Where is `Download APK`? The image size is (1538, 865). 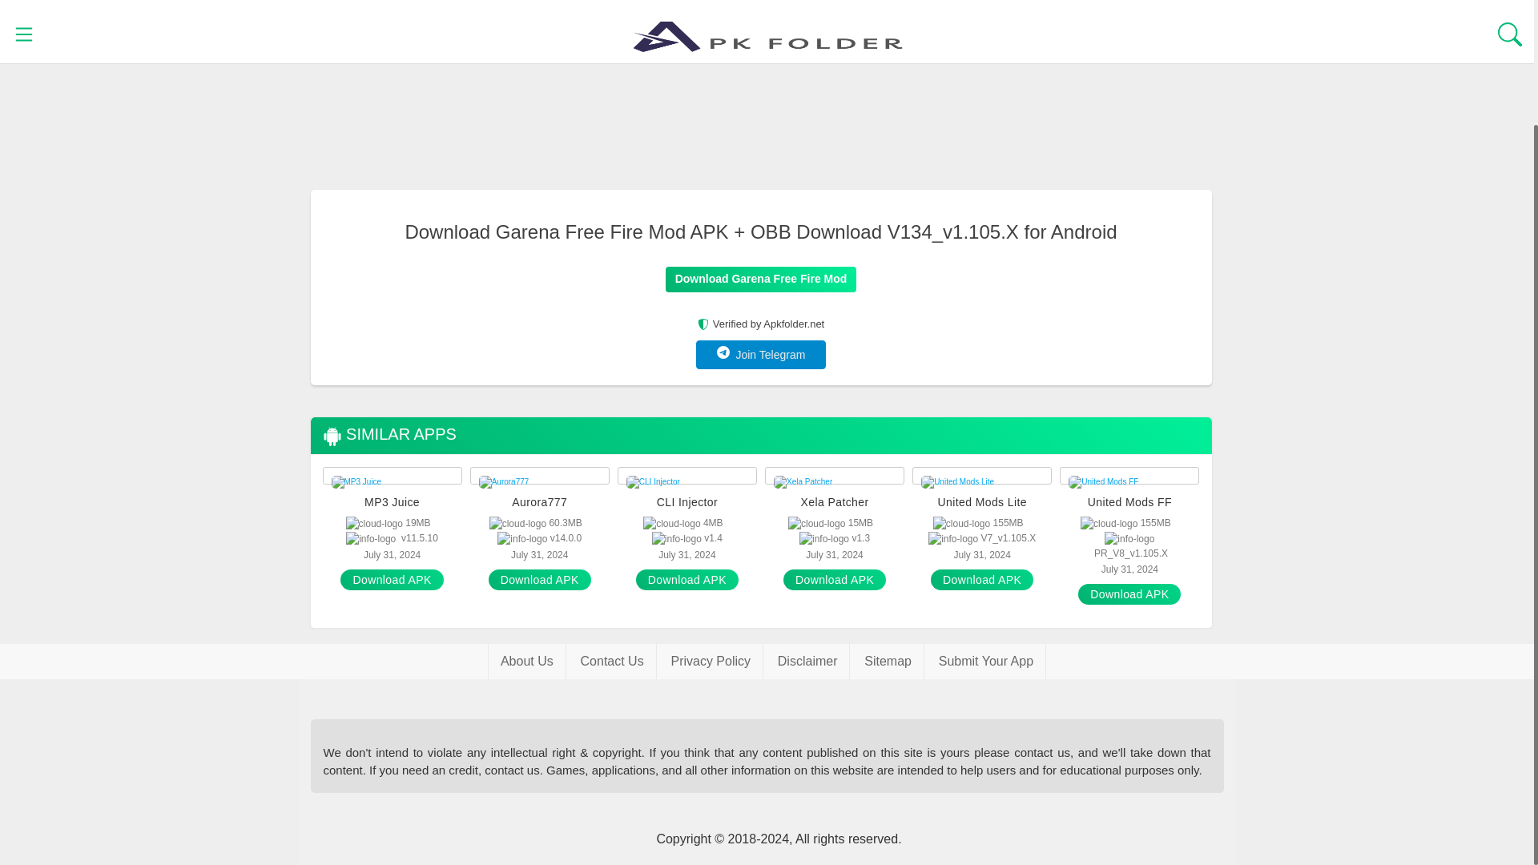 Download APK is located at coordinates (391, 579).